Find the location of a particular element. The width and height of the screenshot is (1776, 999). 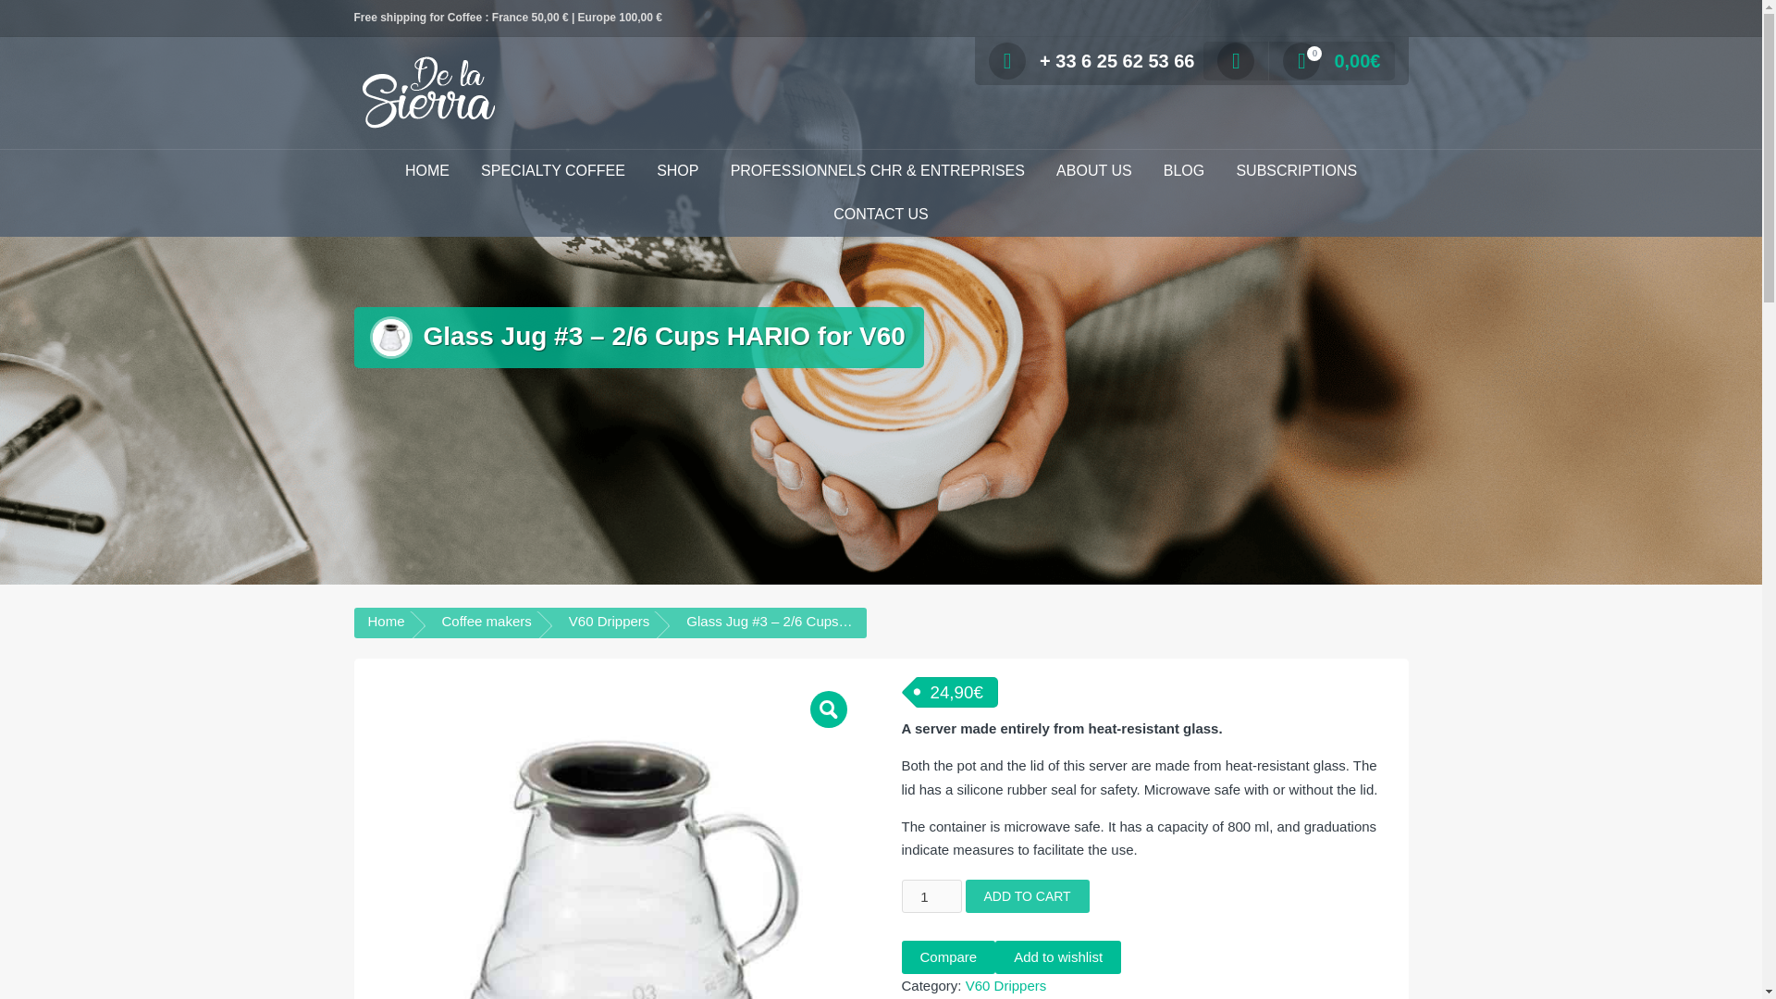

SHOP is located at coordinates (677, 172).